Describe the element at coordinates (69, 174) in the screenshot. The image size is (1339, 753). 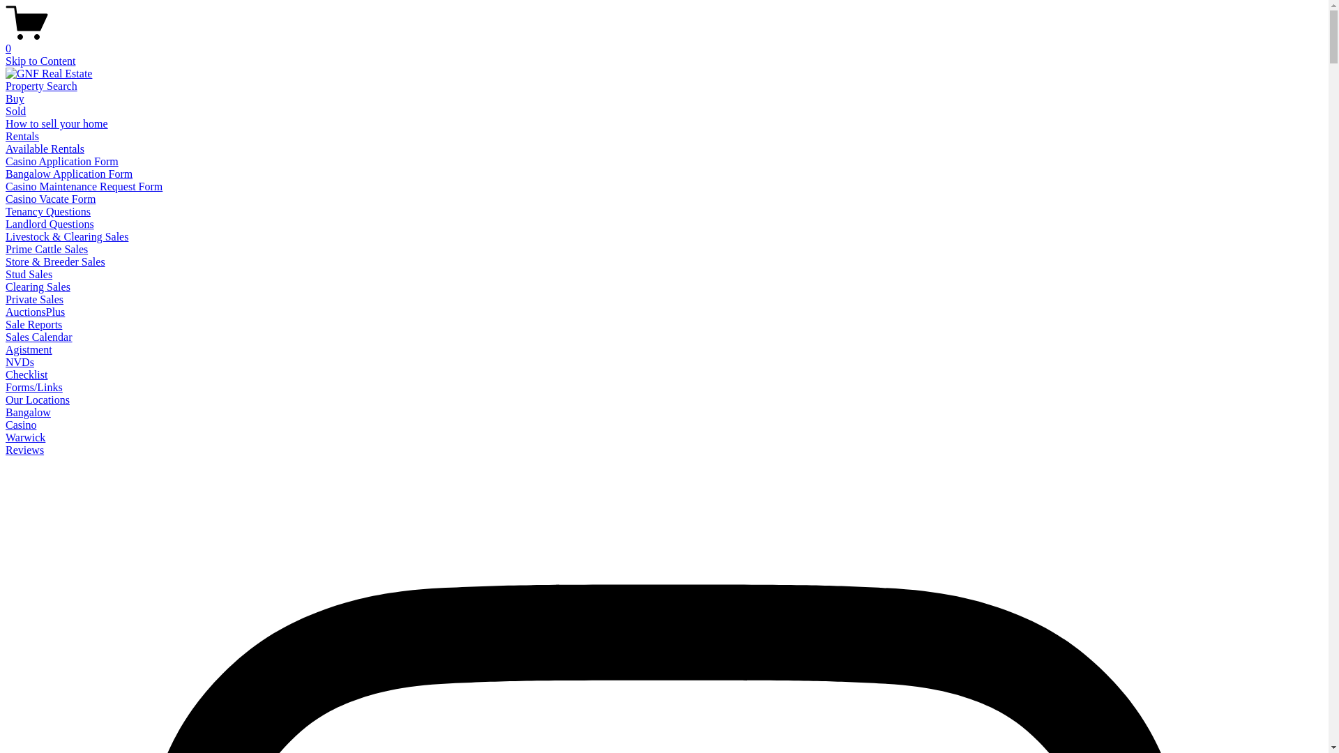
I see `Bangalow Application Form` at that location.